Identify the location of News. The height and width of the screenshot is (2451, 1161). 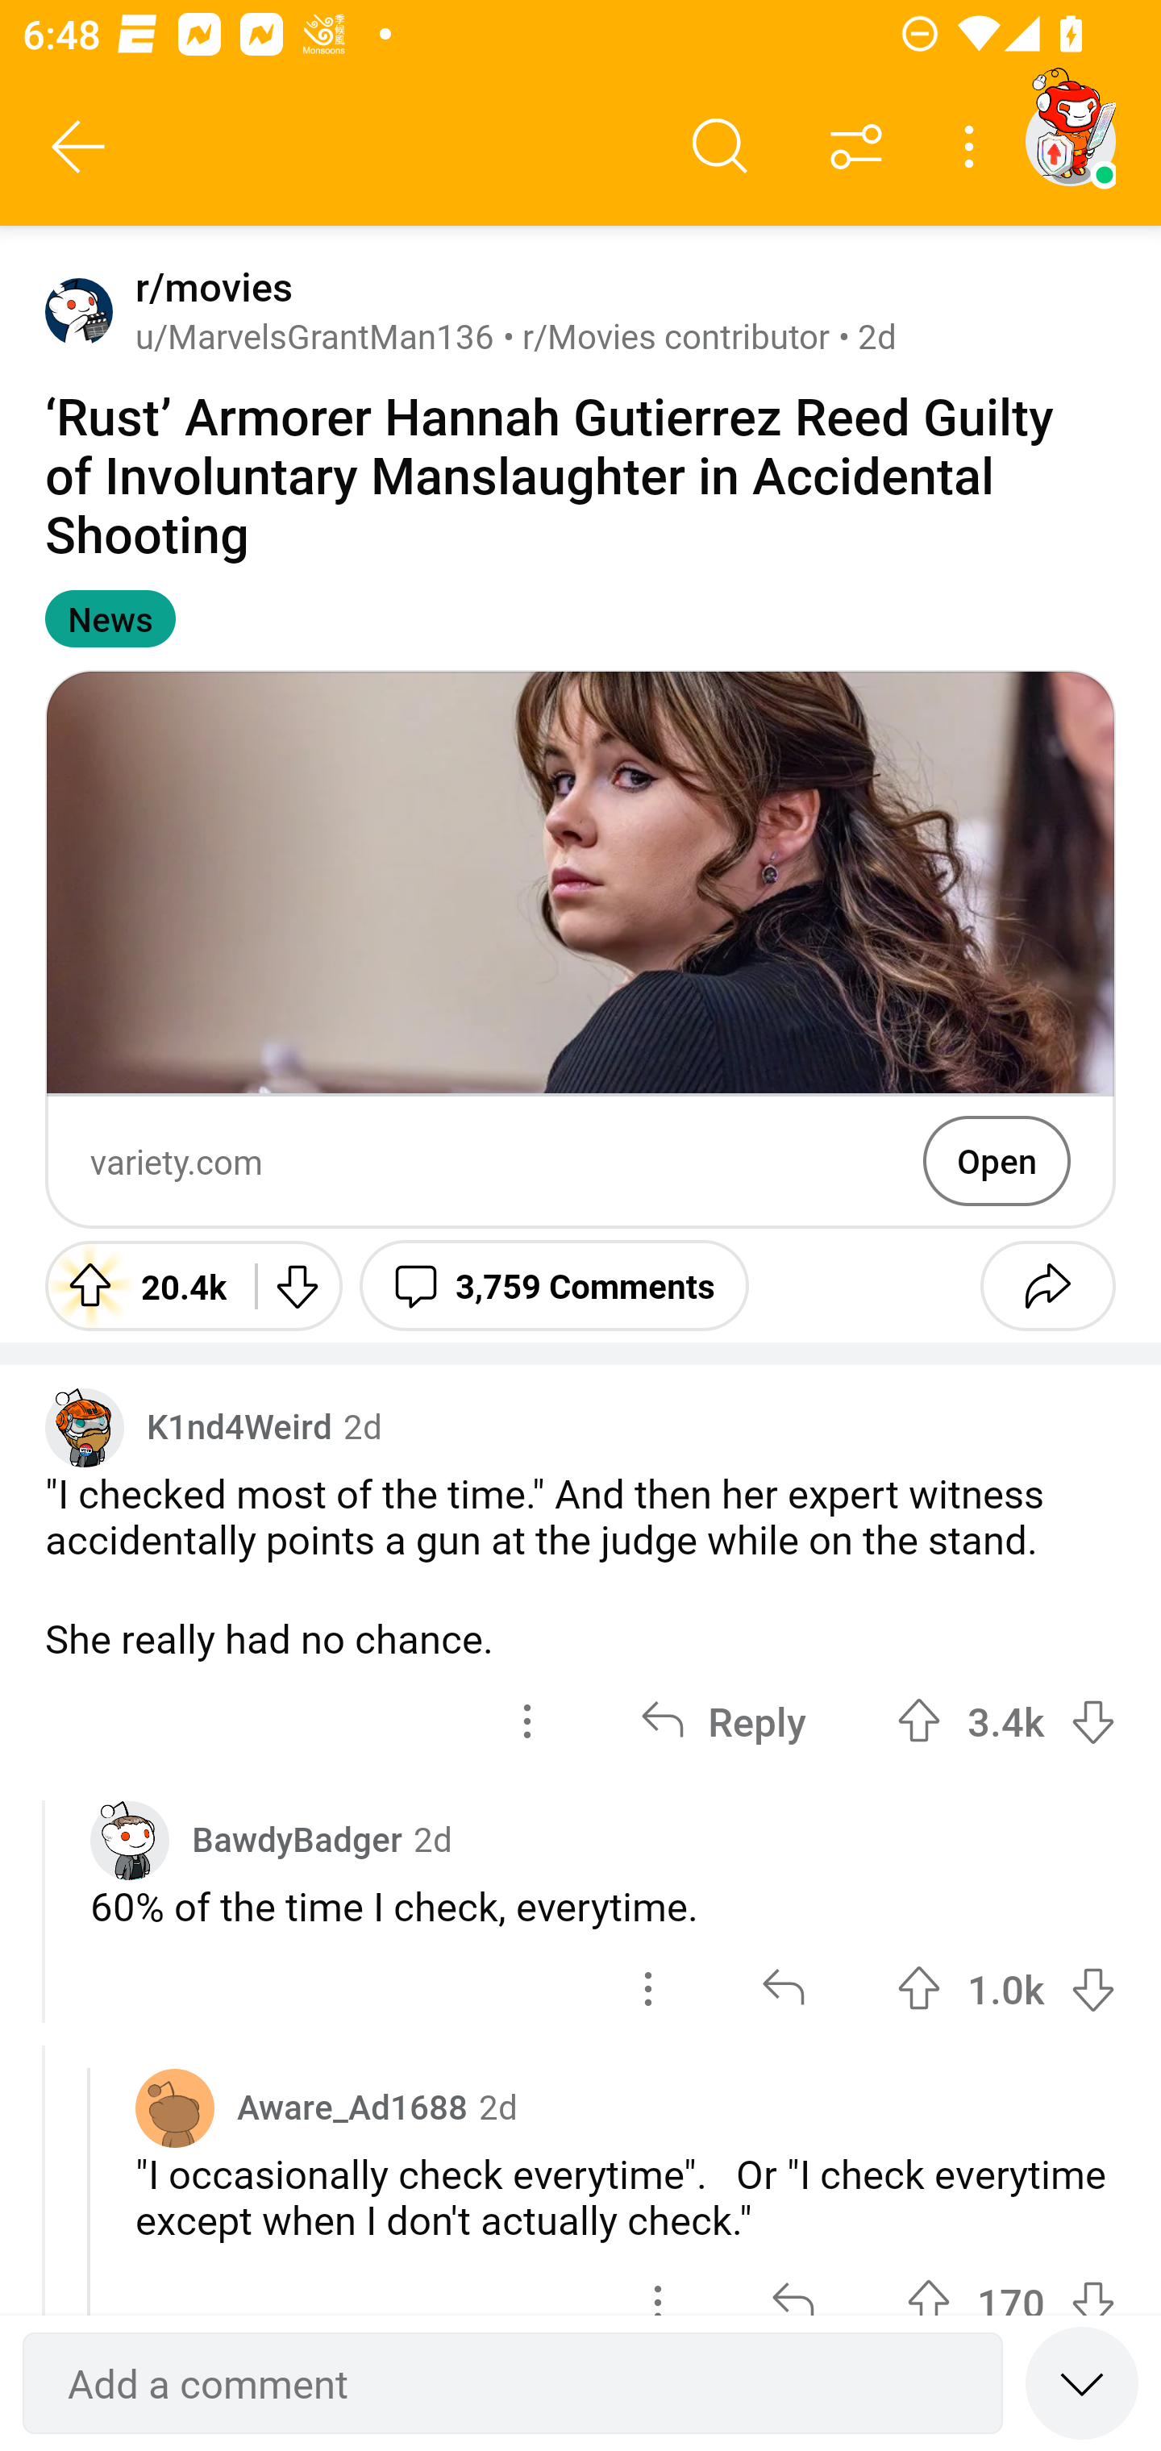
(110, 618).